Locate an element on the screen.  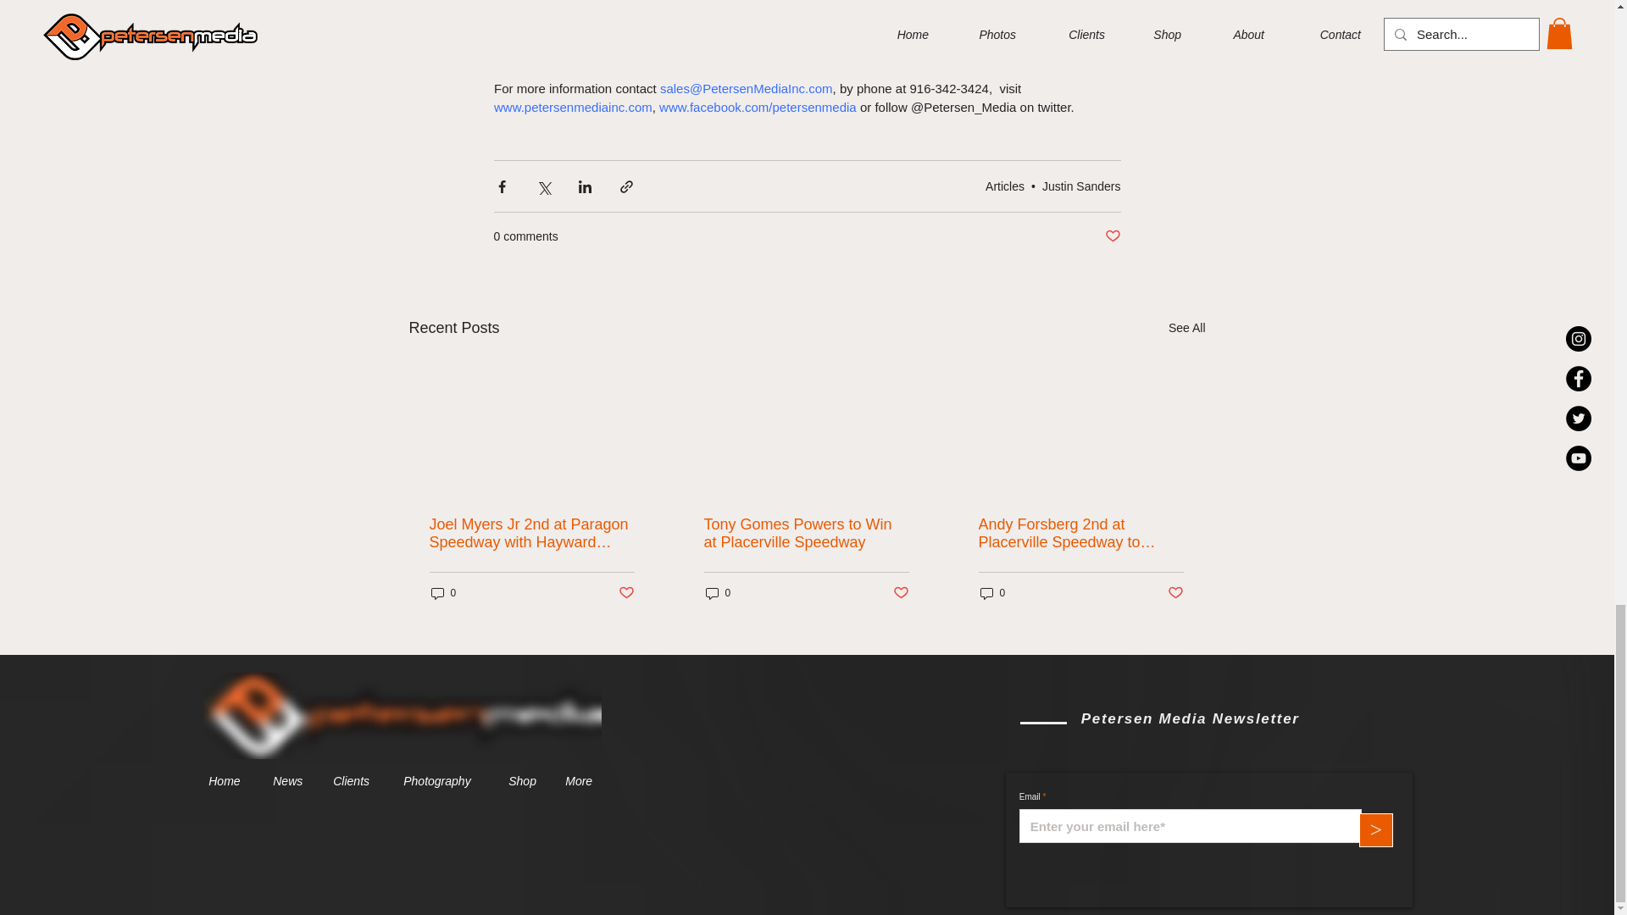
0 is located at coordinates (717, 593).